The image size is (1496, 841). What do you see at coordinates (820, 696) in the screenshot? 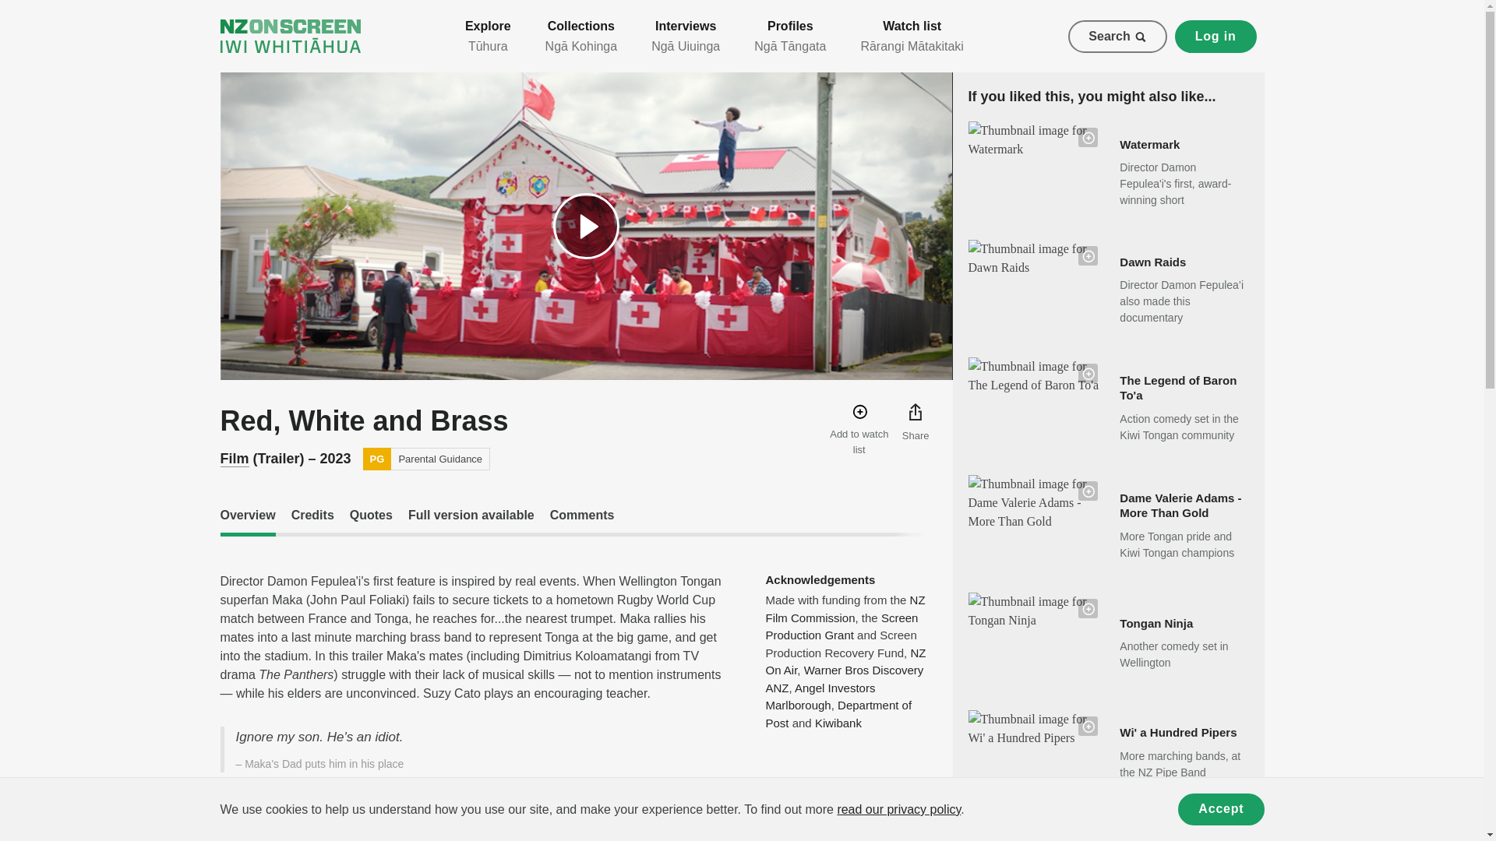
I see `Angel Investors Marlborough` at bounding box center [820, 696].